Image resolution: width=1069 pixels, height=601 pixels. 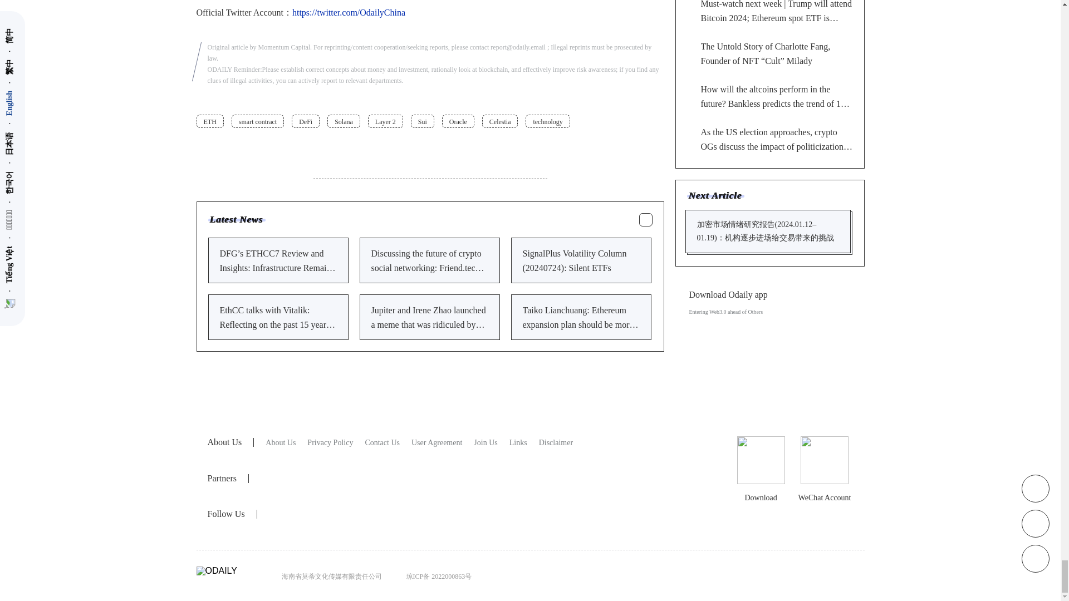 I want to click on Share to Twitter, so click(x=627, y=147).